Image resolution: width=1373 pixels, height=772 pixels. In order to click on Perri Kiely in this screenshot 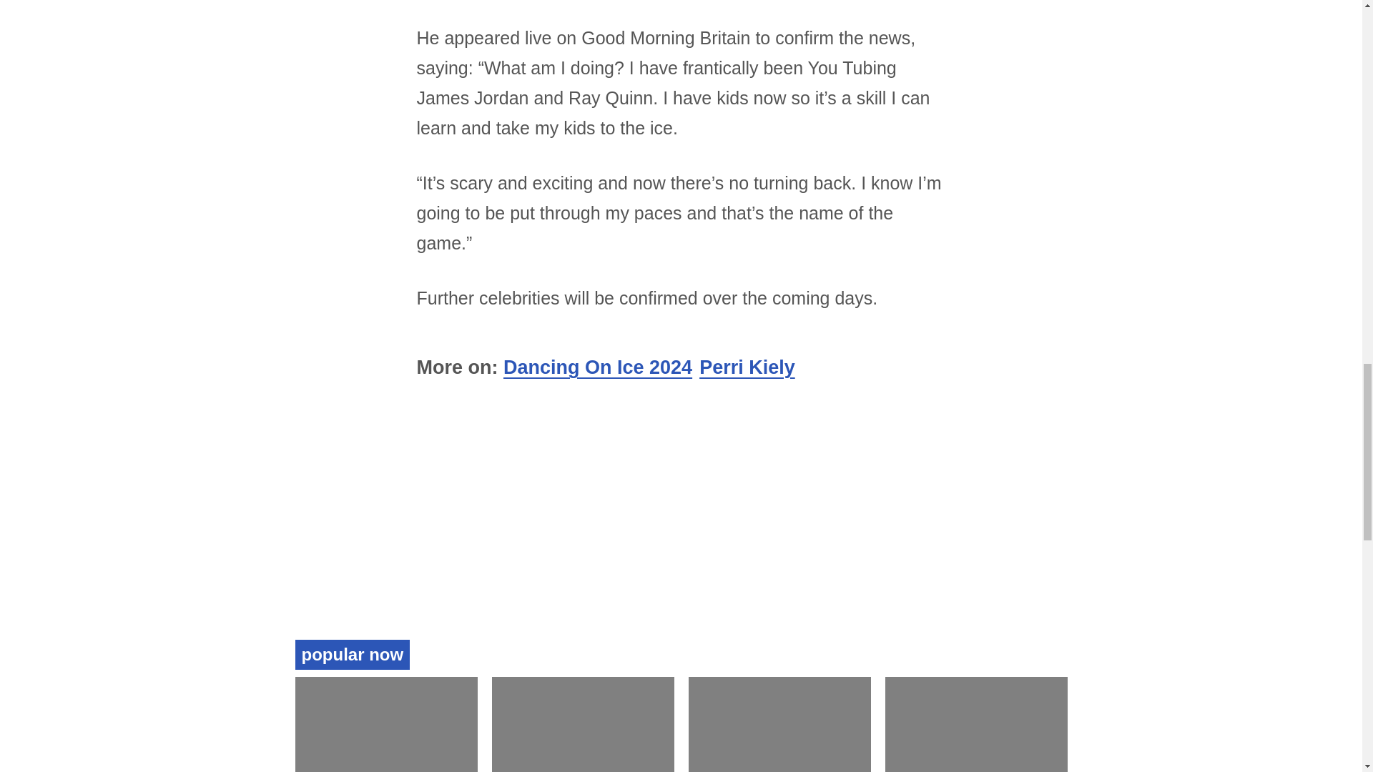, I will do `click(747, 167)`.